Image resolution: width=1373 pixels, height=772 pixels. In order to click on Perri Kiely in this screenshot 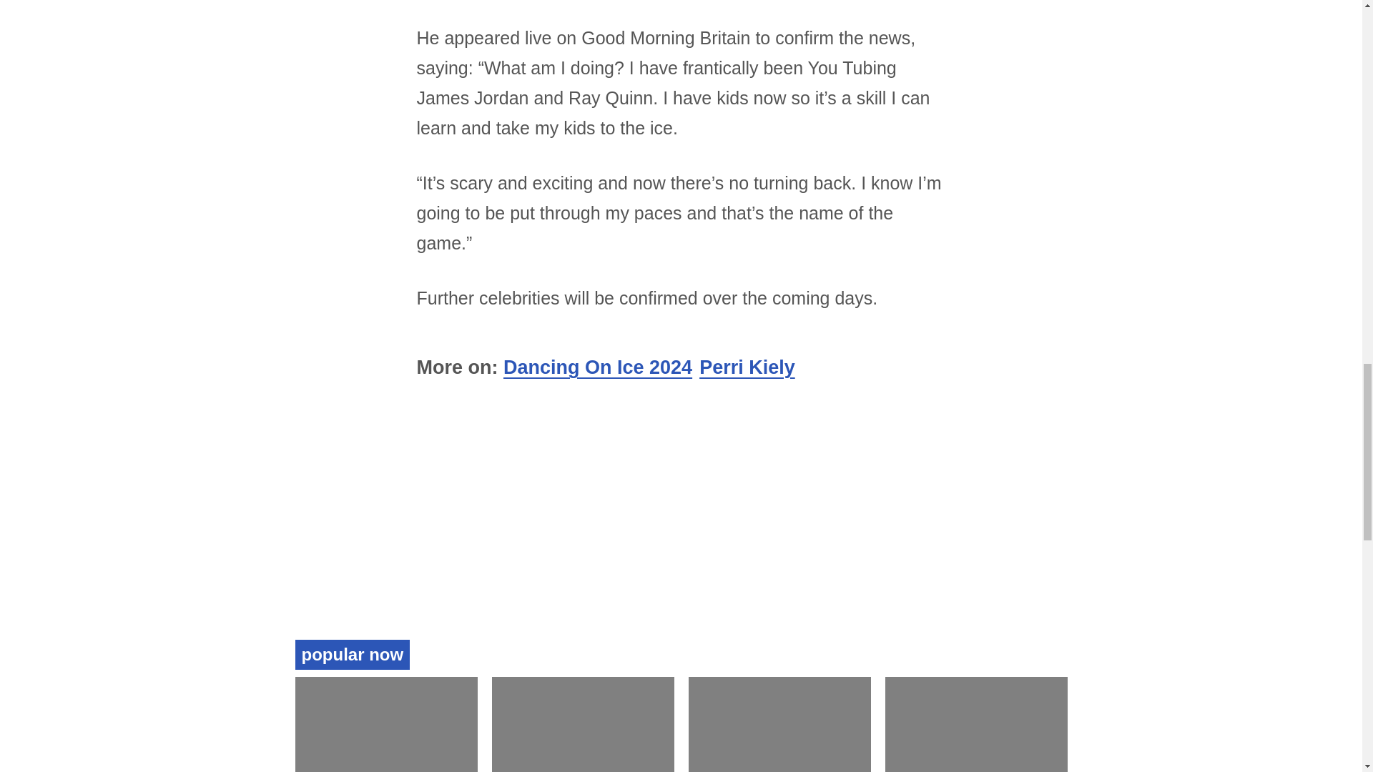, I will do `click(747, 167)`.